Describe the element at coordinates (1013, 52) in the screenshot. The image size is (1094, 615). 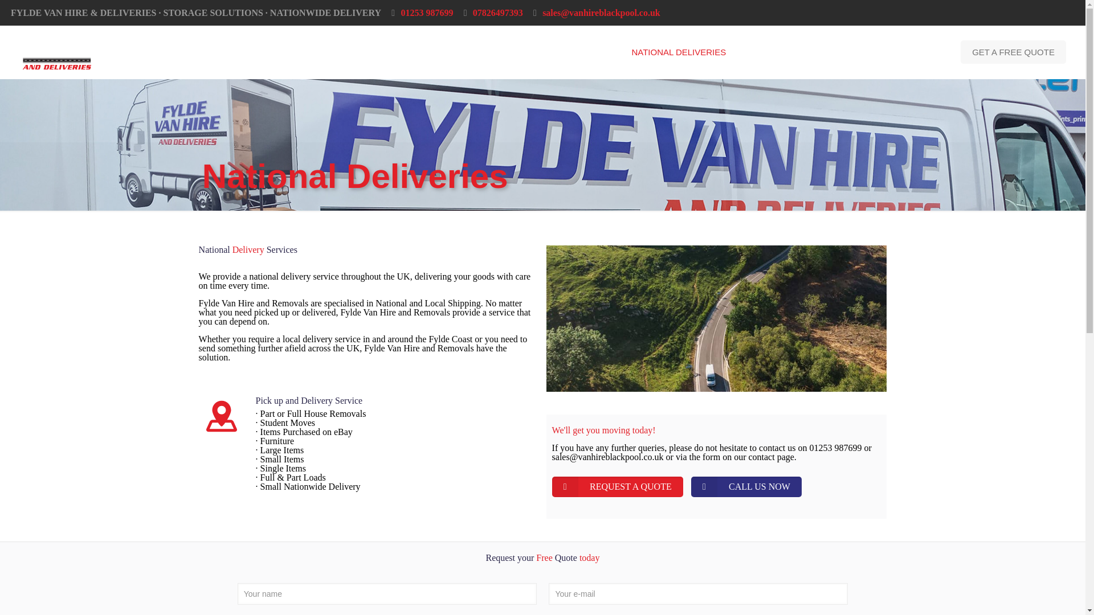
I see `GET A FREE QUOTE` at that location.